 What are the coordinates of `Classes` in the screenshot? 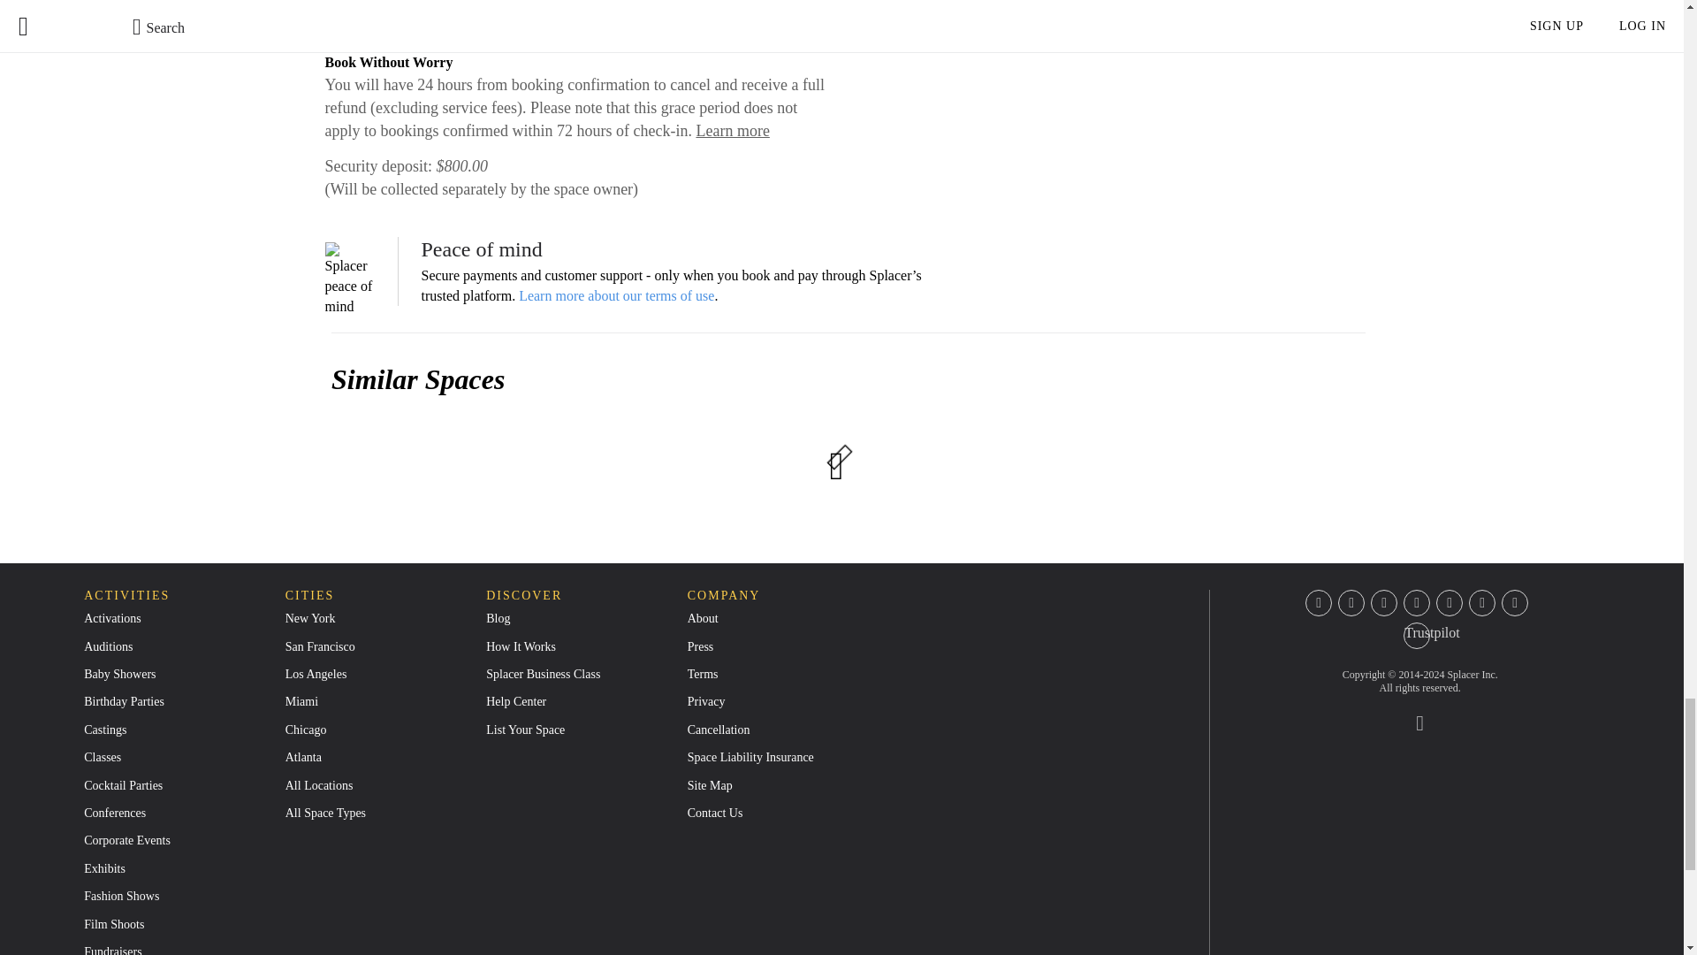 It's located at (102, 757).